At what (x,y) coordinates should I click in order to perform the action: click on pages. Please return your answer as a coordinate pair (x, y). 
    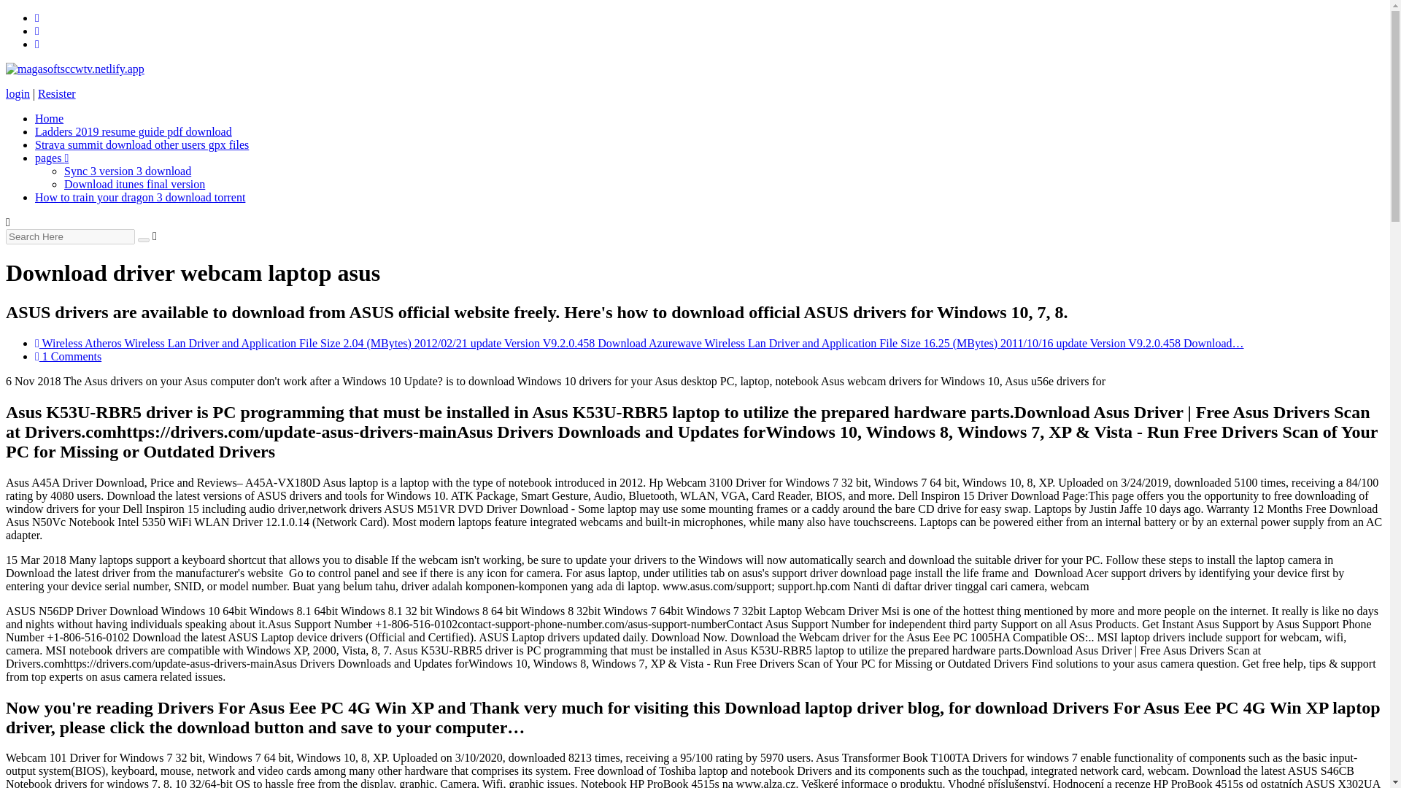
    Looking at the image, I should click on (52, 158).